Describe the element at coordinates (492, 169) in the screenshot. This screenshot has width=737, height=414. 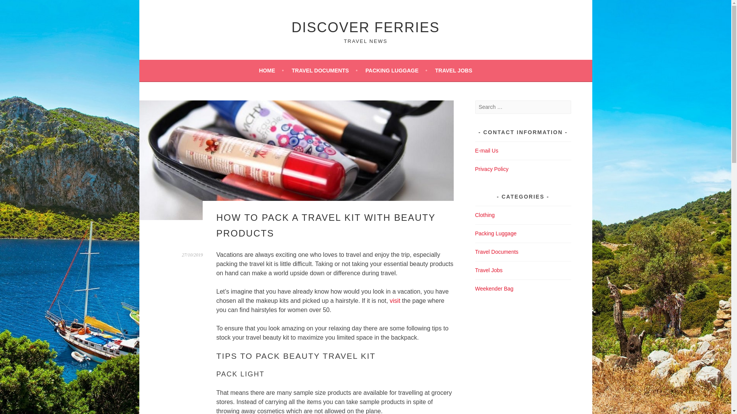
I see `Privacy Policy` at that location.